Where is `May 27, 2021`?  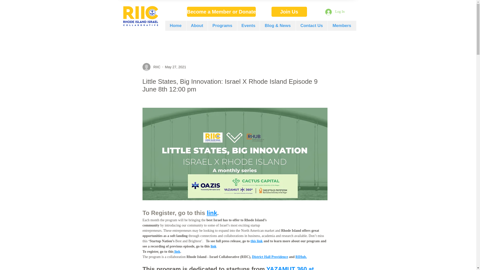 May 27, 2021 is located at coordinates (175, 67).